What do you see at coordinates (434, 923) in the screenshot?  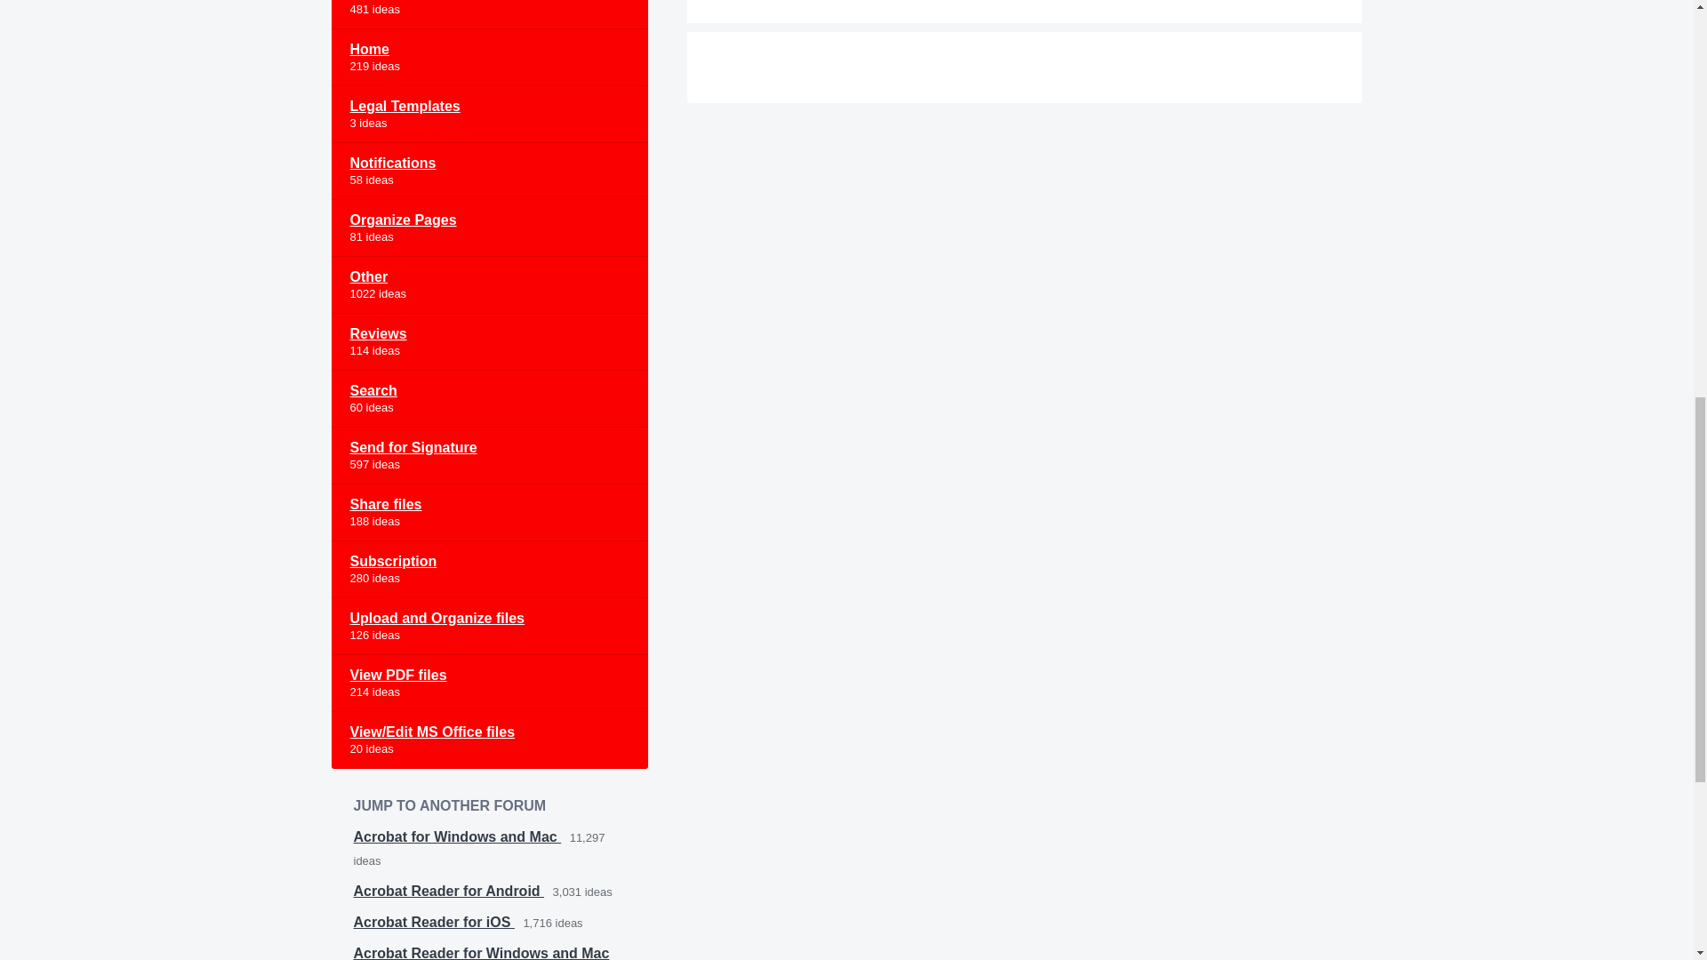 I see `Acrobat Reader for iOS` at bounding box center [434, 923].